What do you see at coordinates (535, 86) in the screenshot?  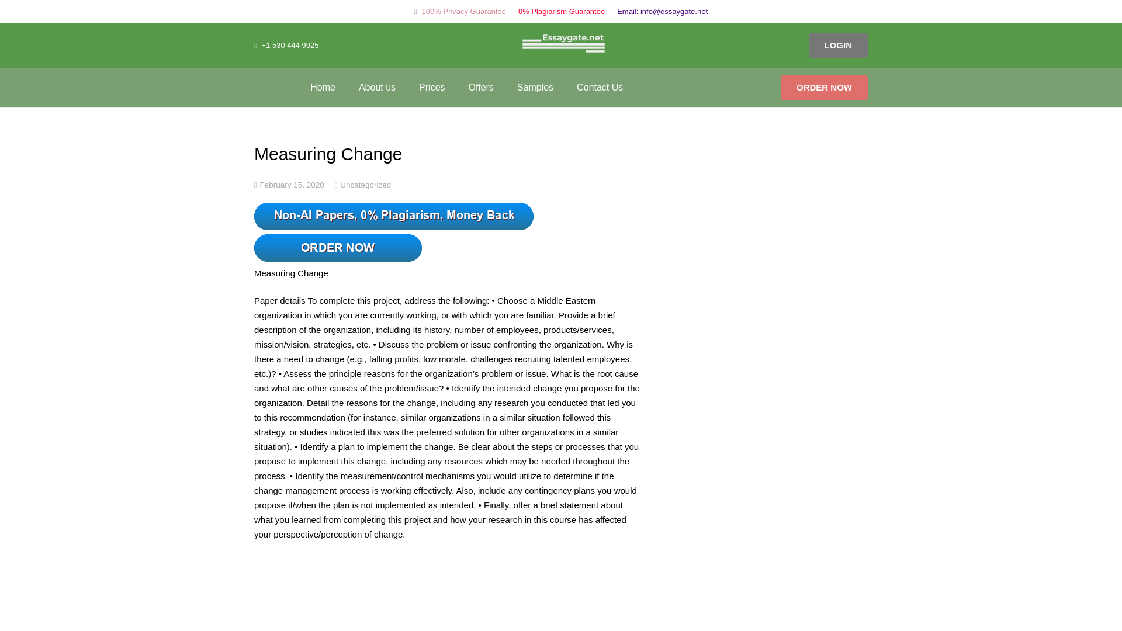 I see `Samples` at bounding box center [535, 86].